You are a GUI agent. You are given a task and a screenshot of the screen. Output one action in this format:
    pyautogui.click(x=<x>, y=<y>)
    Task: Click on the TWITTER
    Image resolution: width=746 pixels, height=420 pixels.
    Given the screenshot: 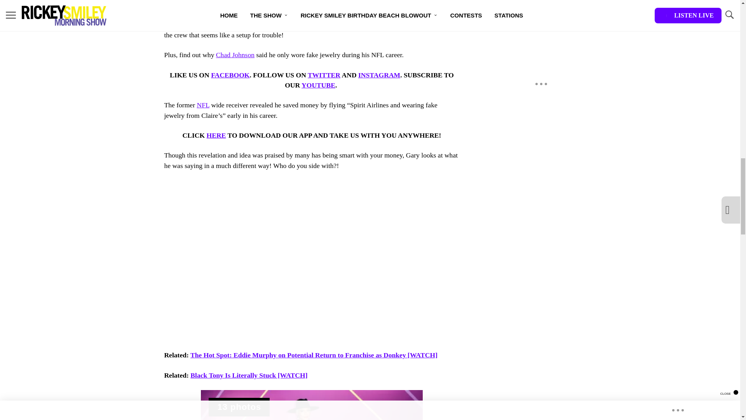 What is the action you would take?
    pyautogui.click(x=324, y=75)
    